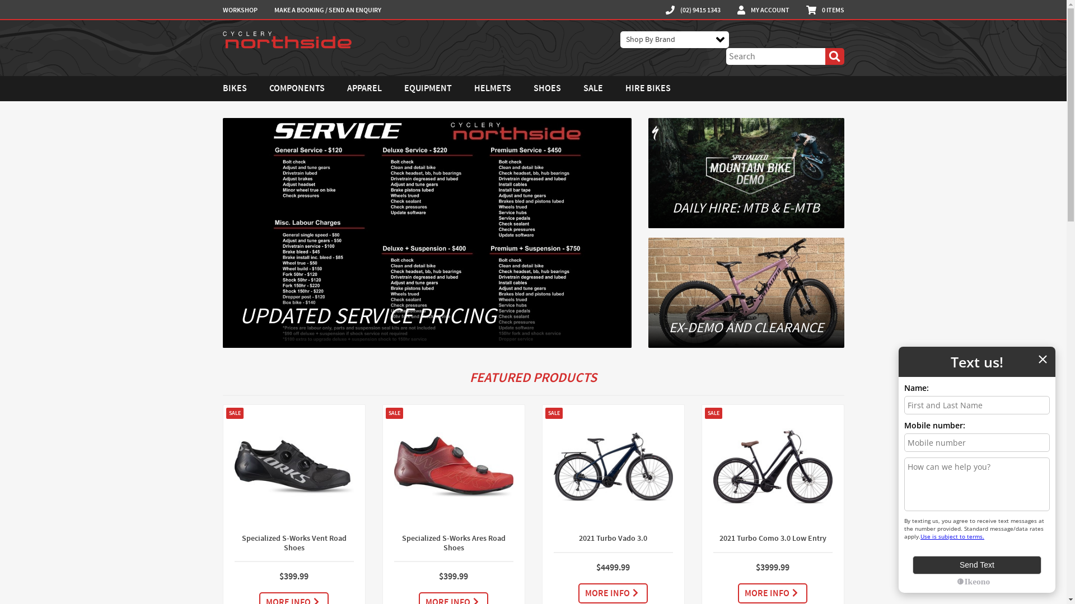 The height and width of the screenshot is (604, 1075). Describe the element at coordinates (593, 88) in the screenshot. I see `SALE` at that location.